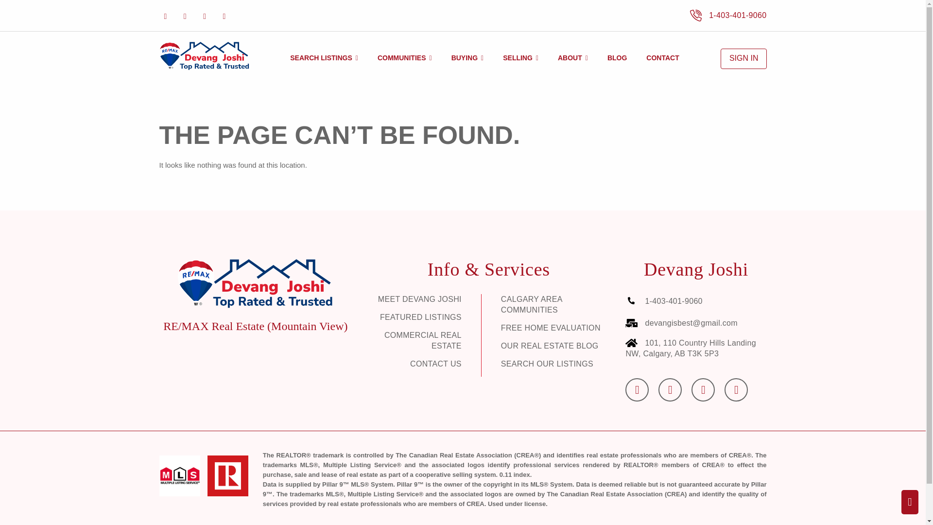 The height and width of the screenshot is (525, 933). What do you see at coordinates (467, 58) in the screenshot?
I see `BUYING` at bounding box center [467, 58].